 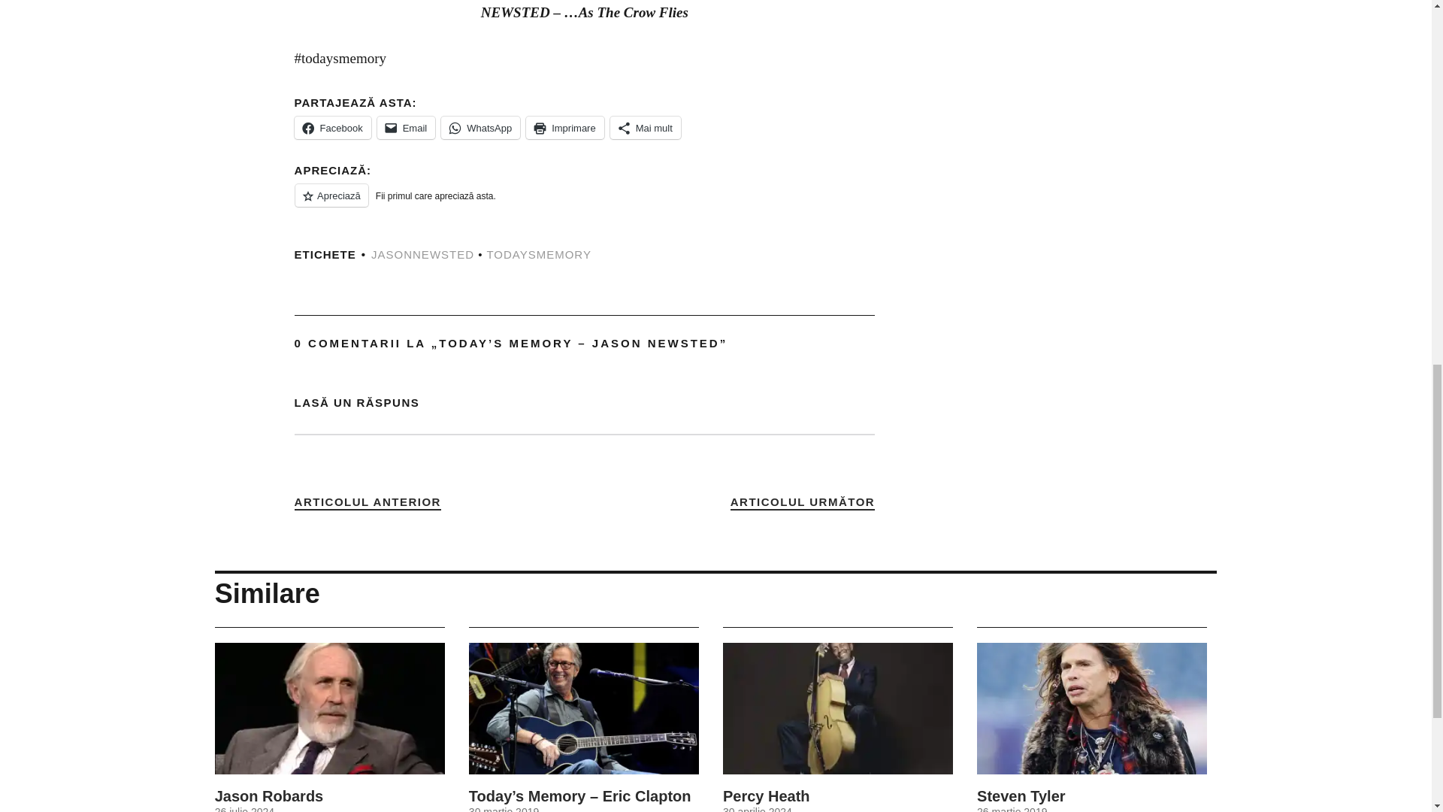 What do you see at coordinates (646, 128) in the screenshot?
I see `Mai mult` at bounding box center [646, 128].